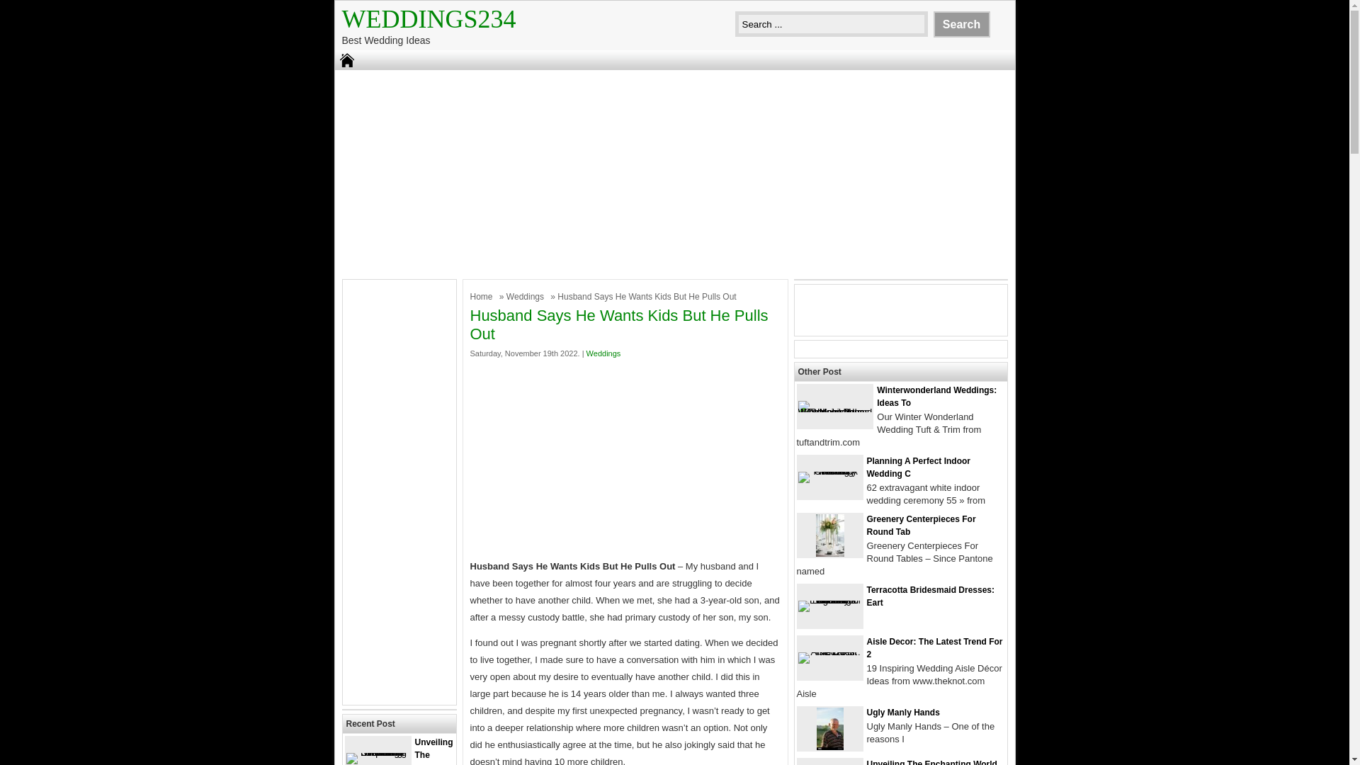 Image resolution: width=1360 pixels, height=765 pixels. Describe the element at coordinates (428, 18) in the screenshot. I see `Weddings234` at that location.